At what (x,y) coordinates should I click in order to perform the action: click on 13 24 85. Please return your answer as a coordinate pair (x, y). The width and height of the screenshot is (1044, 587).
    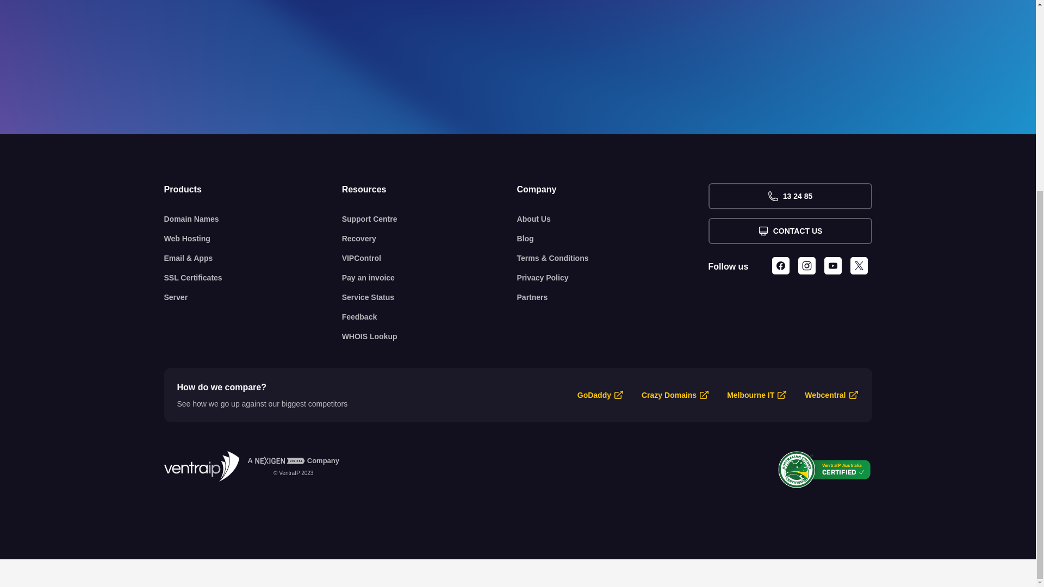
    Looking at the image, I should click on (790, 196).